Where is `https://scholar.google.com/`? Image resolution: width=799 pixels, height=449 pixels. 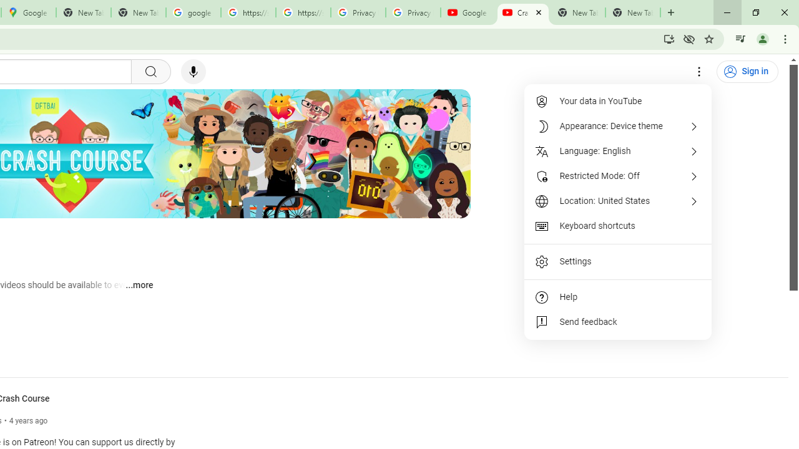 https://scholar.google.com/ is located at coordinates (248, 12).